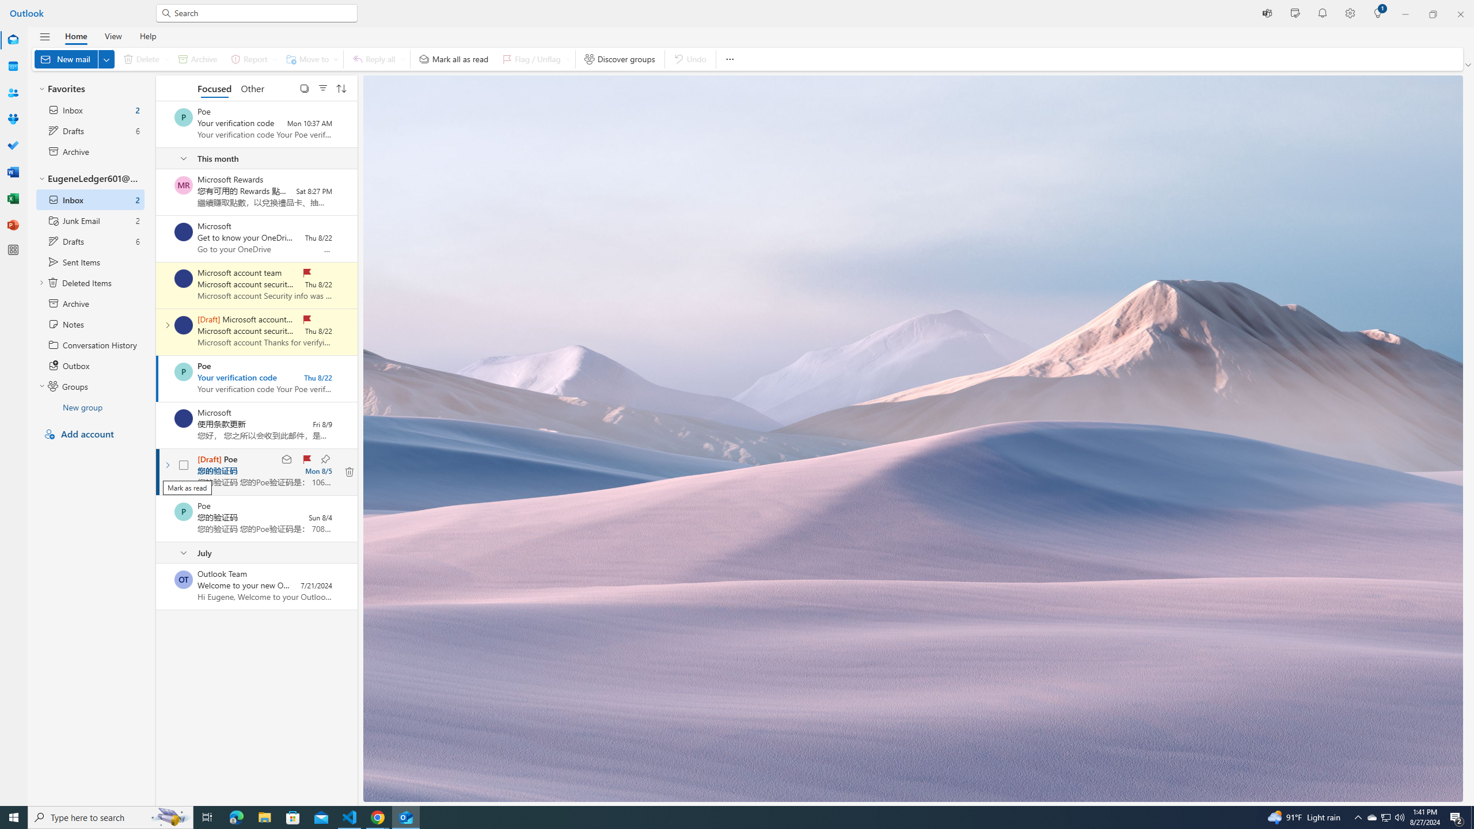  What do you see at coordinates (304, 88) in the screenshot?
I see `Select` at bounding box center [304, 88].